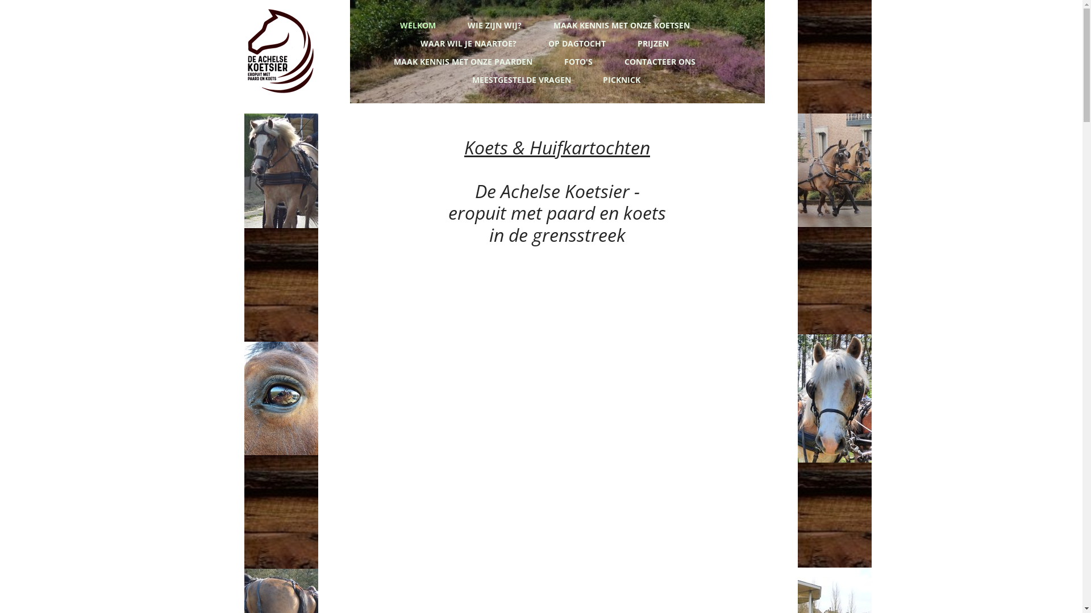  What do you see at coordinates (464, 61) in the screenshot?
I see `MAAK KENNIS MET ONZE PAARDEN` at bounding box center [464, 61].